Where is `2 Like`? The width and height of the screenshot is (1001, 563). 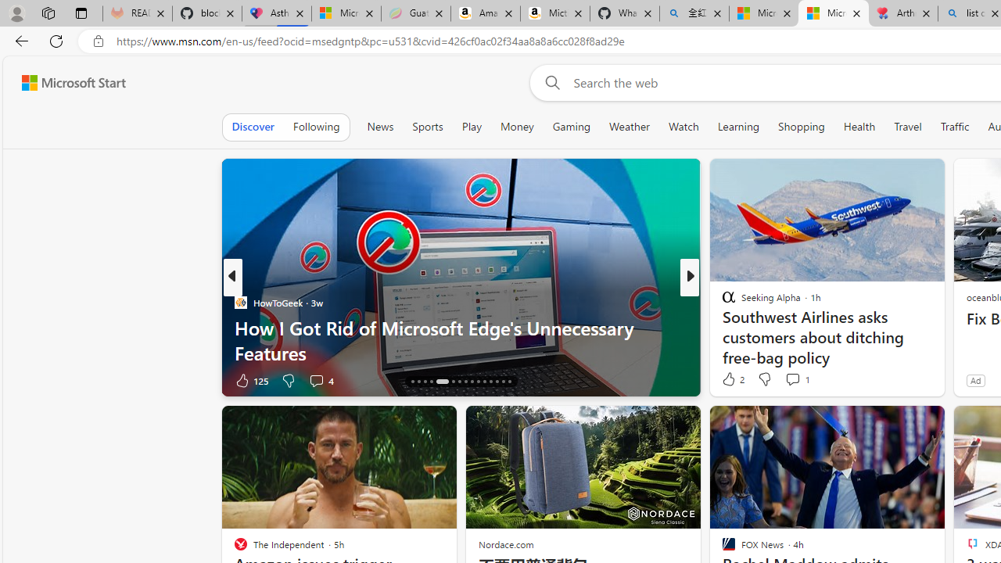 2 Like is located at coordinates (732, 378).